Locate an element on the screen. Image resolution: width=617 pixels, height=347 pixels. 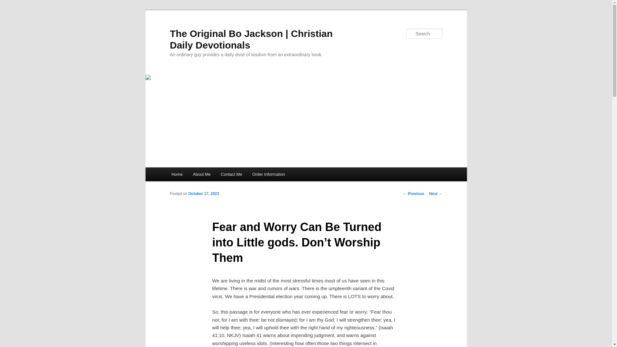
Order Information is located at coordinates (269, 174).